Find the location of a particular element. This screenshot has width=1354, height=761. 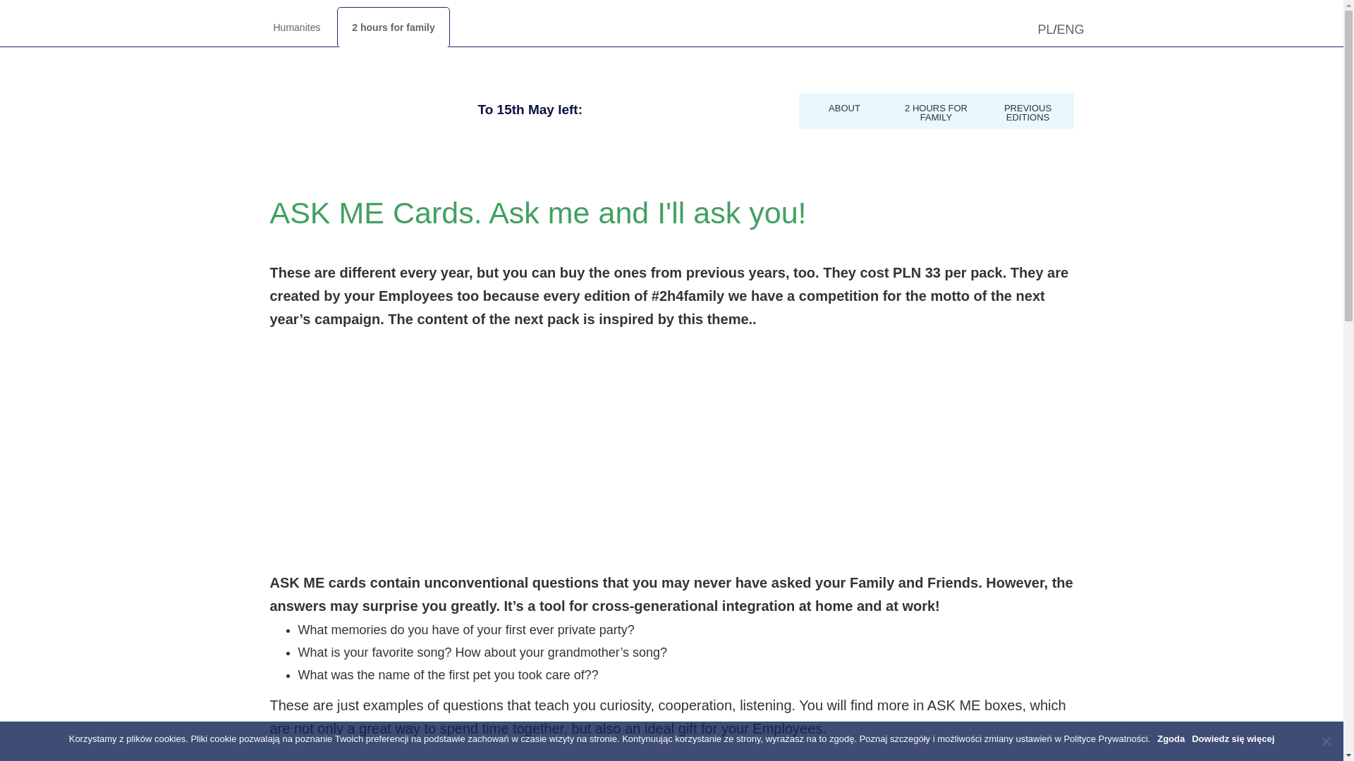

Previous Editions is located at coordinates (1027, 110).